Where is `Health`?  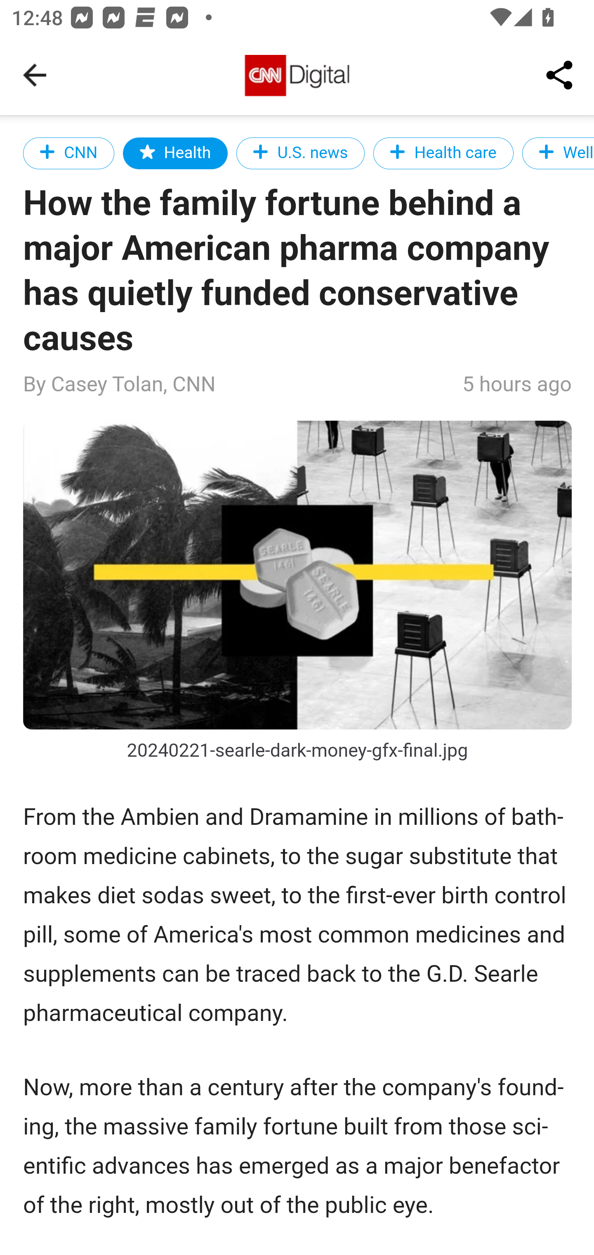 Health is located at coordinates (175, 153).